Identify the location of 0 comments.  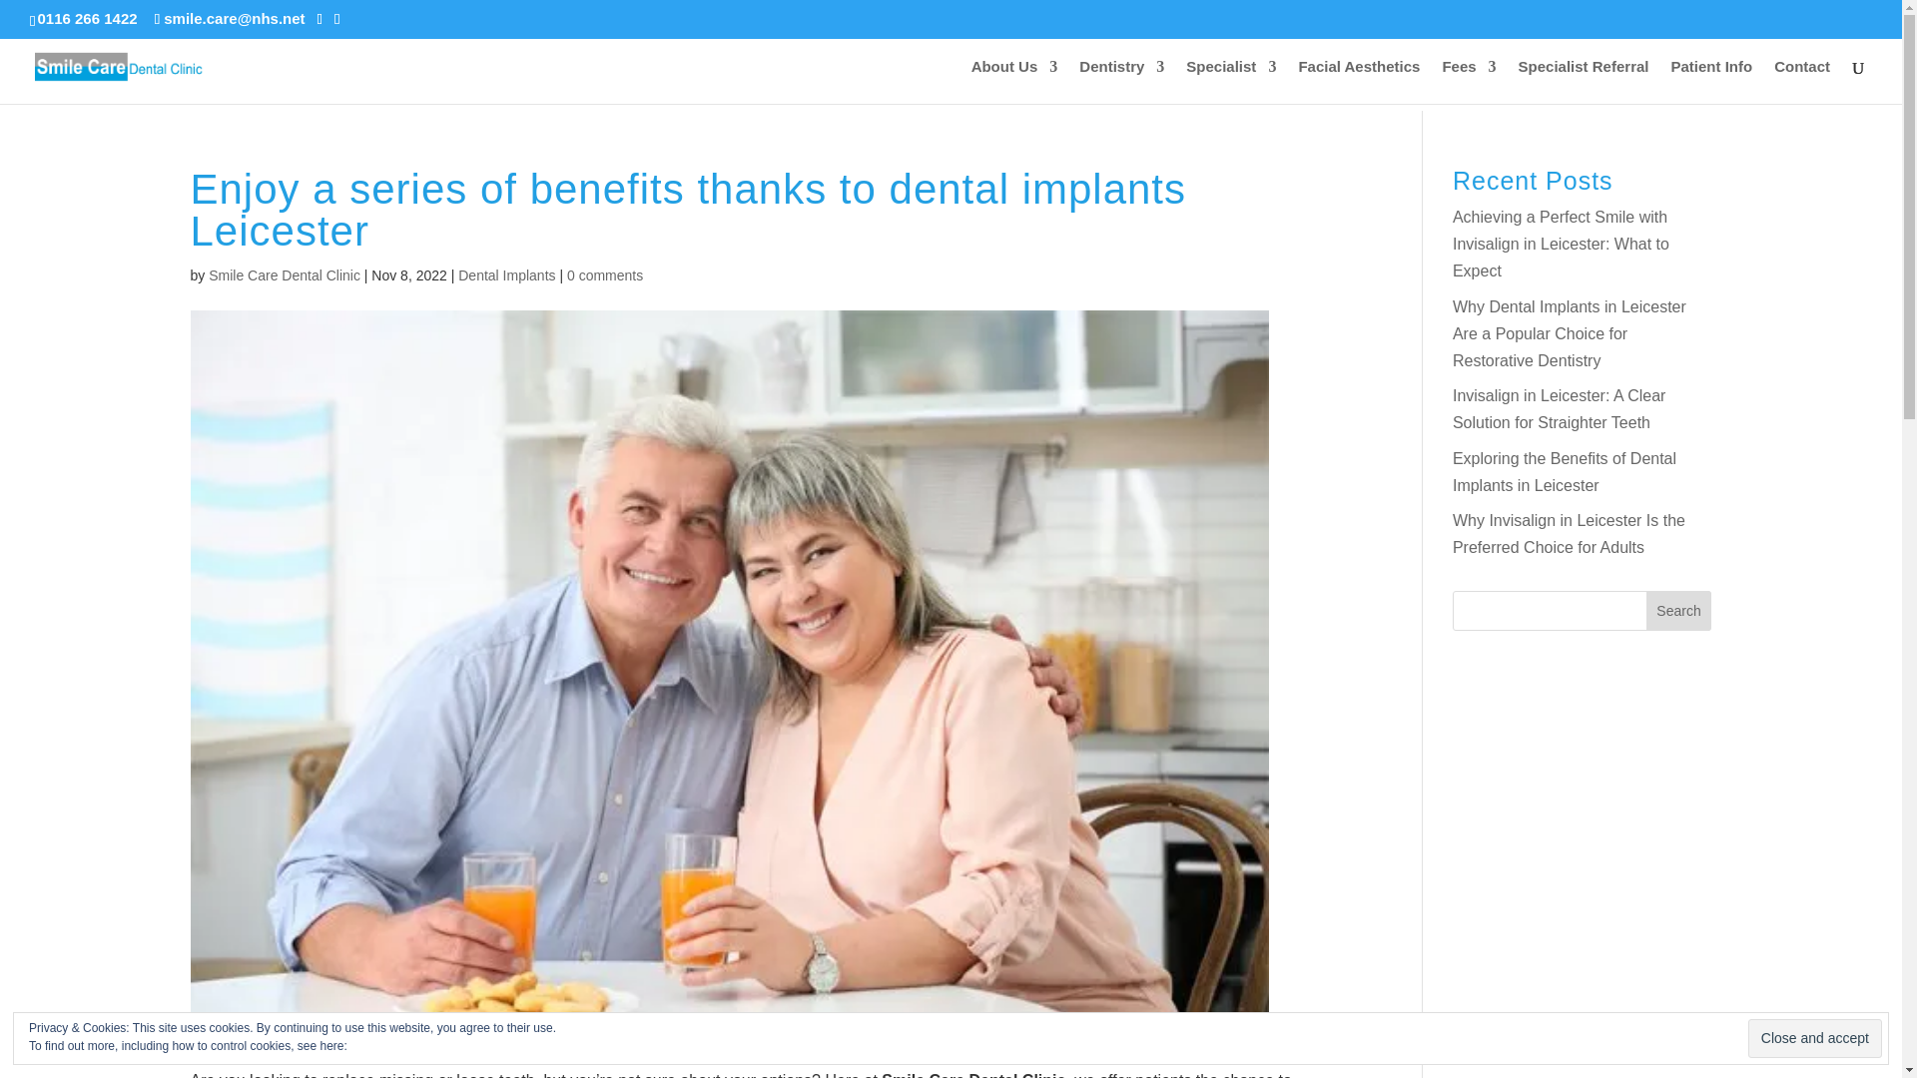
(605, 275).